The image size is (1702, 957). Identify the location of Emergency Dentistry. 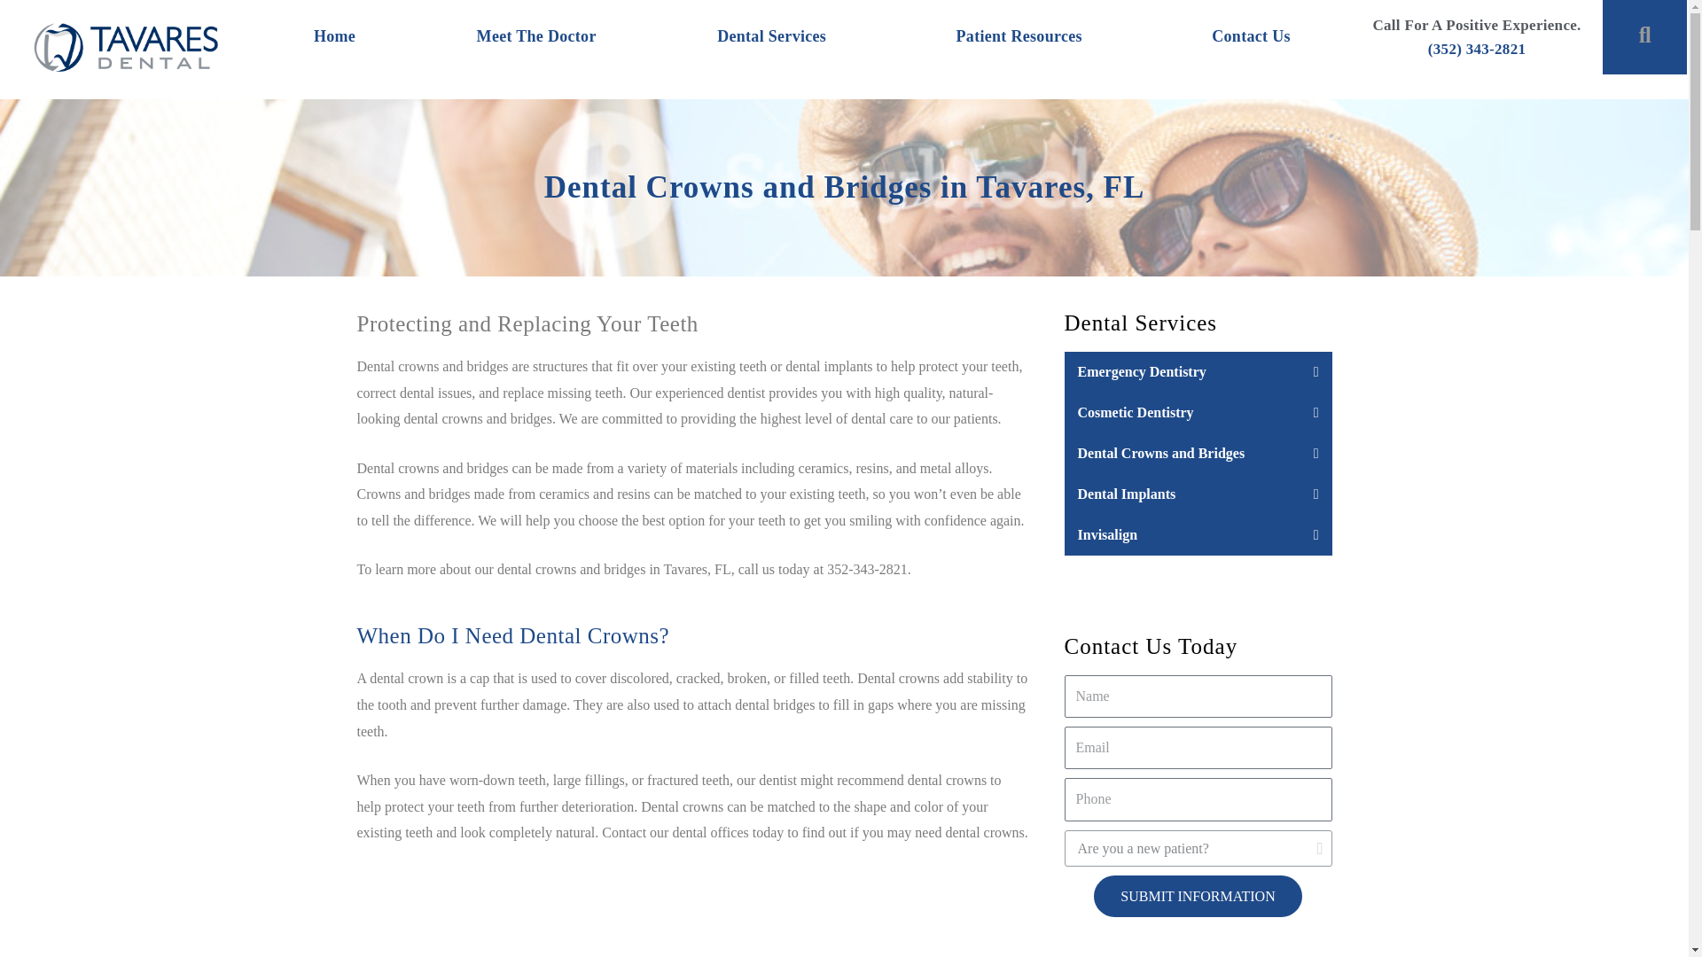
(1142, 371).